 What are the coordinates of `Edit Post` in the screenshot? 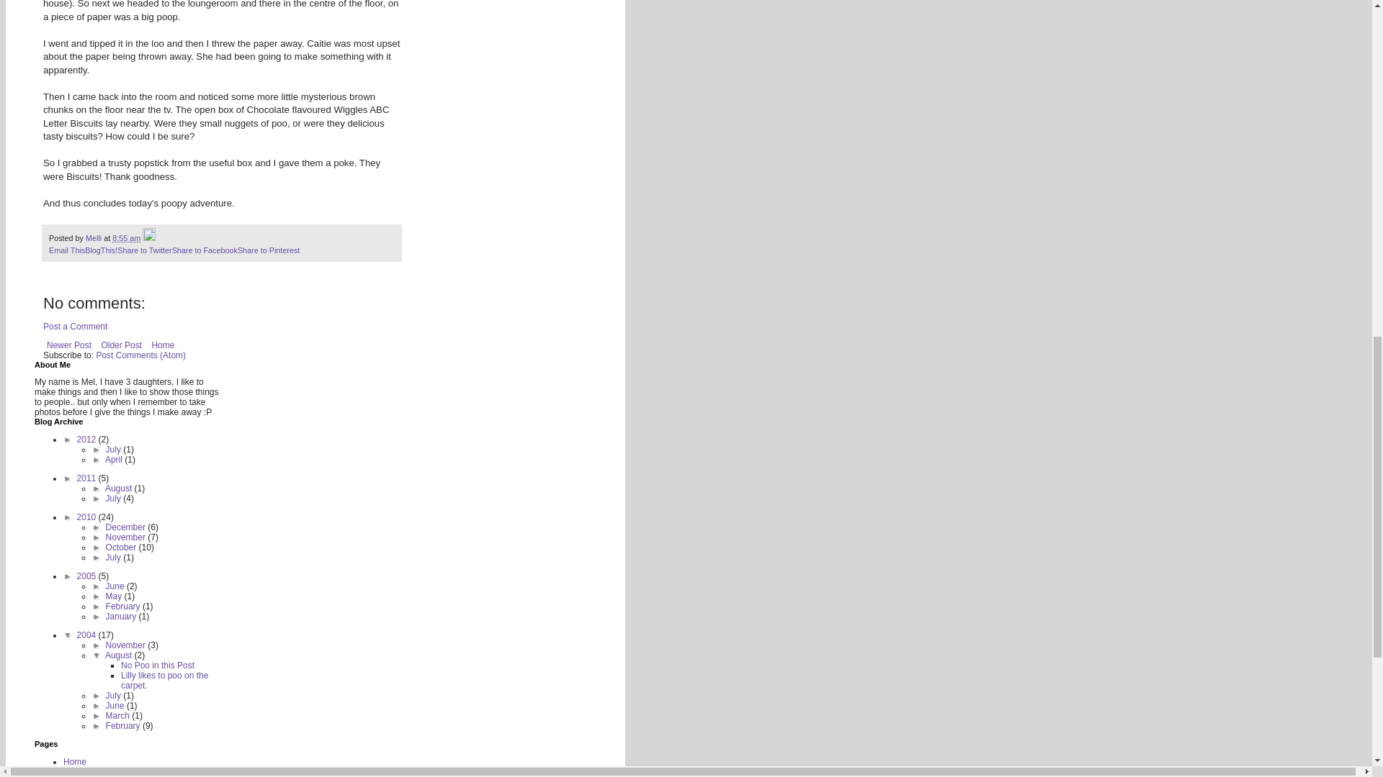 It's located at (148, 237).